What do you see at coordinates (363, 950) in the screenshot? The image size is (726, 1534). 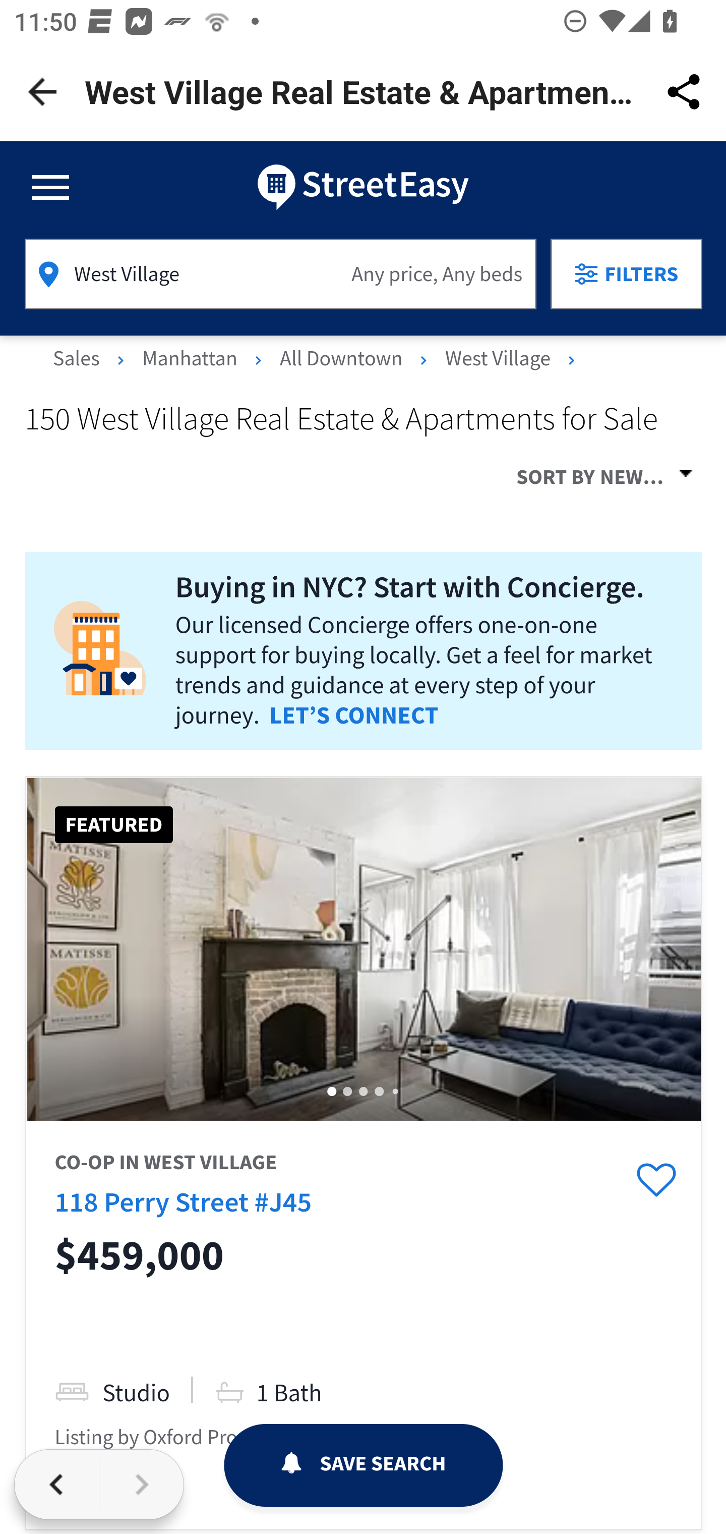 I see `118 Perry Street #J45 image 1 of 10` at bounding box center [363, 950].